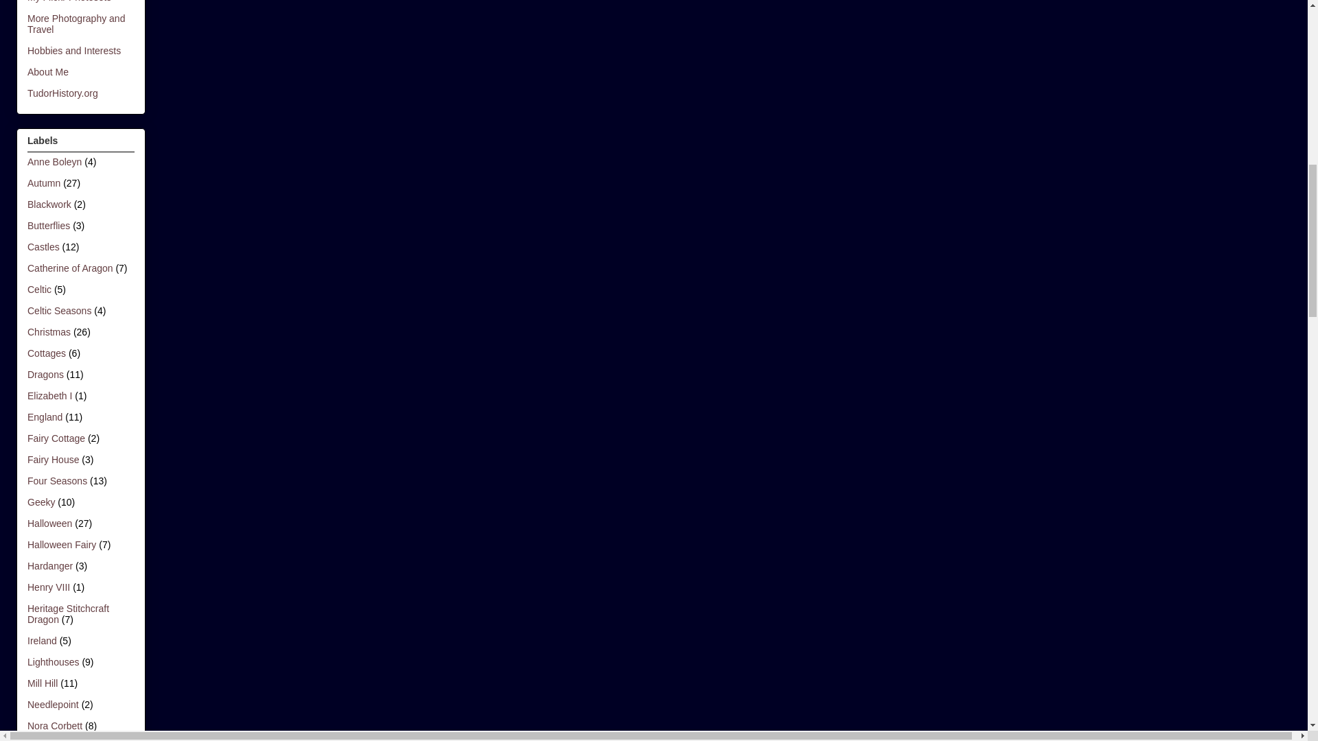  I want to click on Hardanger, so click(49, 565).